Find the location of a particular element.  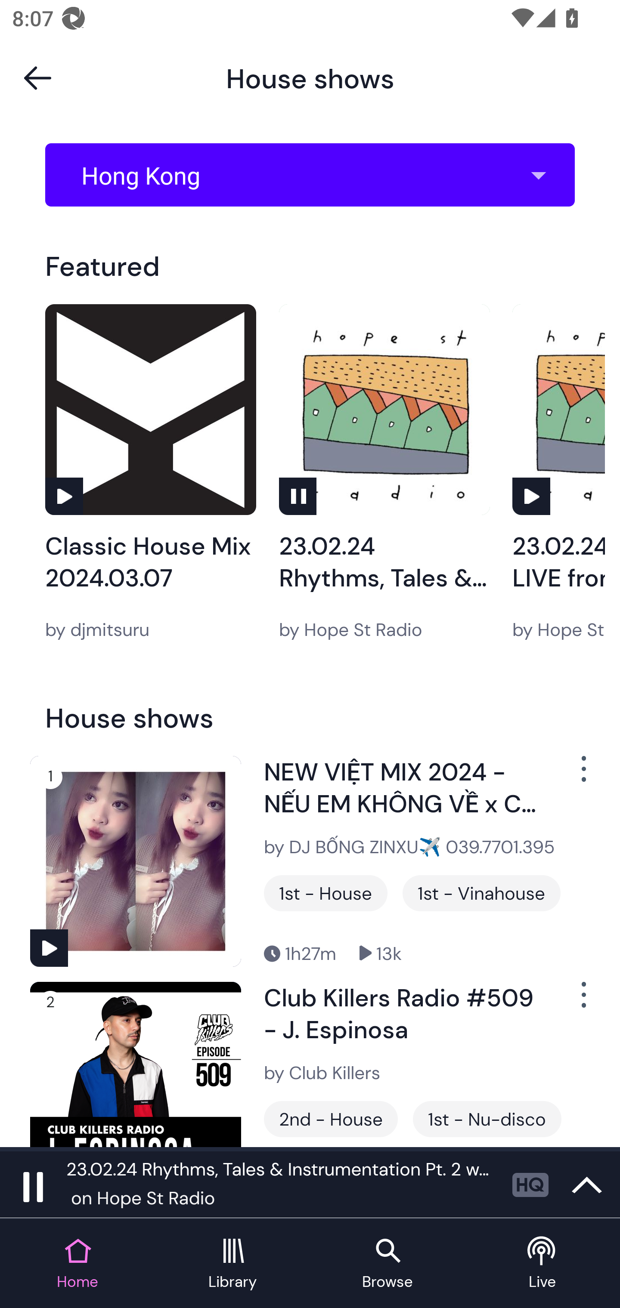

Live tab Live is located at coordinates (542, 1264).